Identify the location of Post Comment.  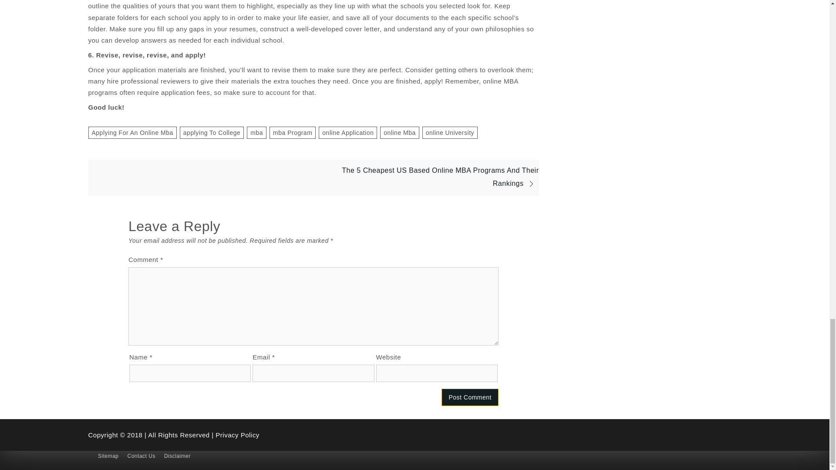
(469, 397).